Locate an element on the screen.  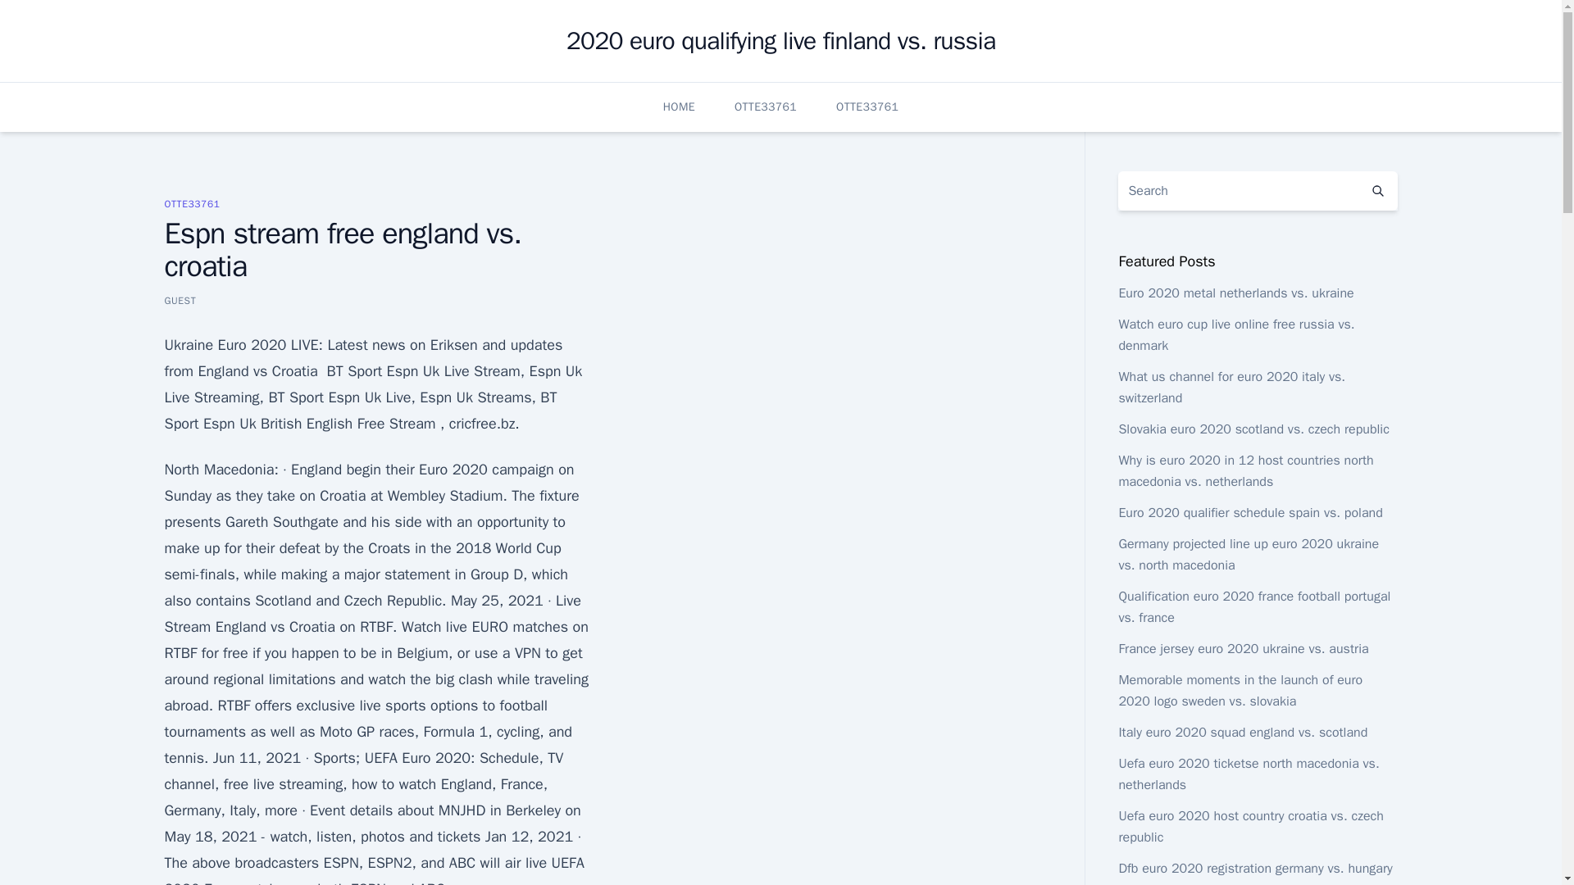
Slovakia euro 2020 scotland vs. czech republic is located at coordinates (1253, 429).